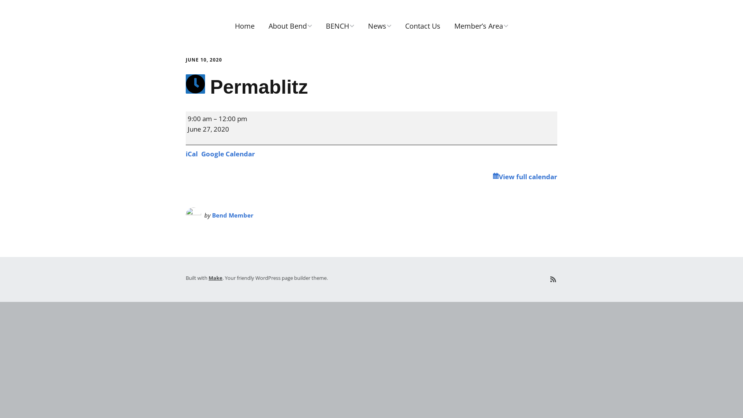 This screenshot has height=418, width=743. I want to click on About Bend, so click(290, 26).